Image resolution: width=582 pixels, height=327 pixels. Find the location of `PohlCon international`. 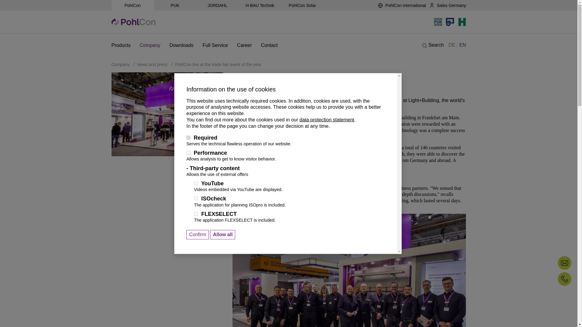

PohlCon international is located at coordinates (401, 5).